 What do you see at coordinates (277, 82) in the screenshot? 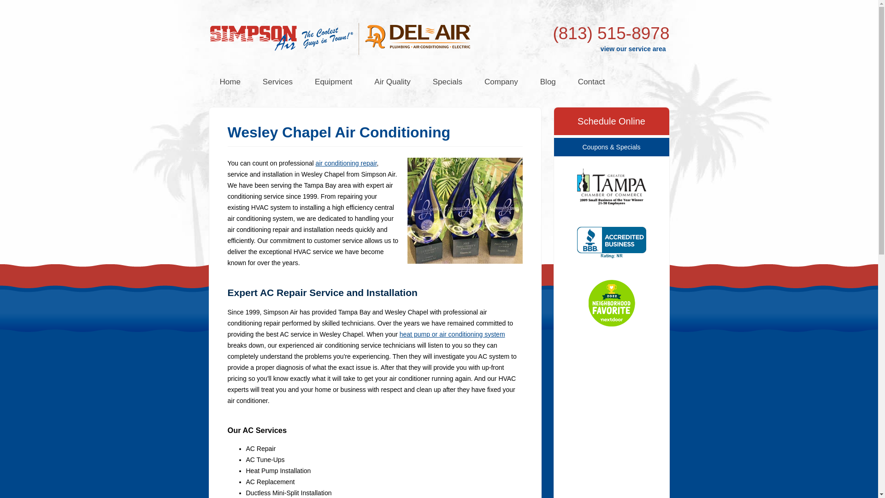
I see `Services` at bounding box center [277, 82].